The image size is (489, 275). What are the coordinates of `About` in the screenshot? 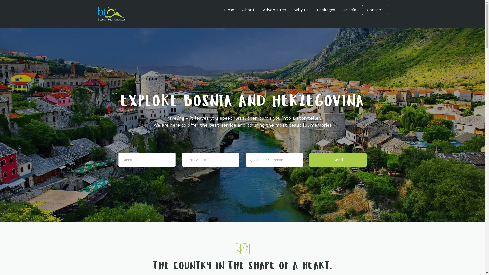 It's located at (248, 10).